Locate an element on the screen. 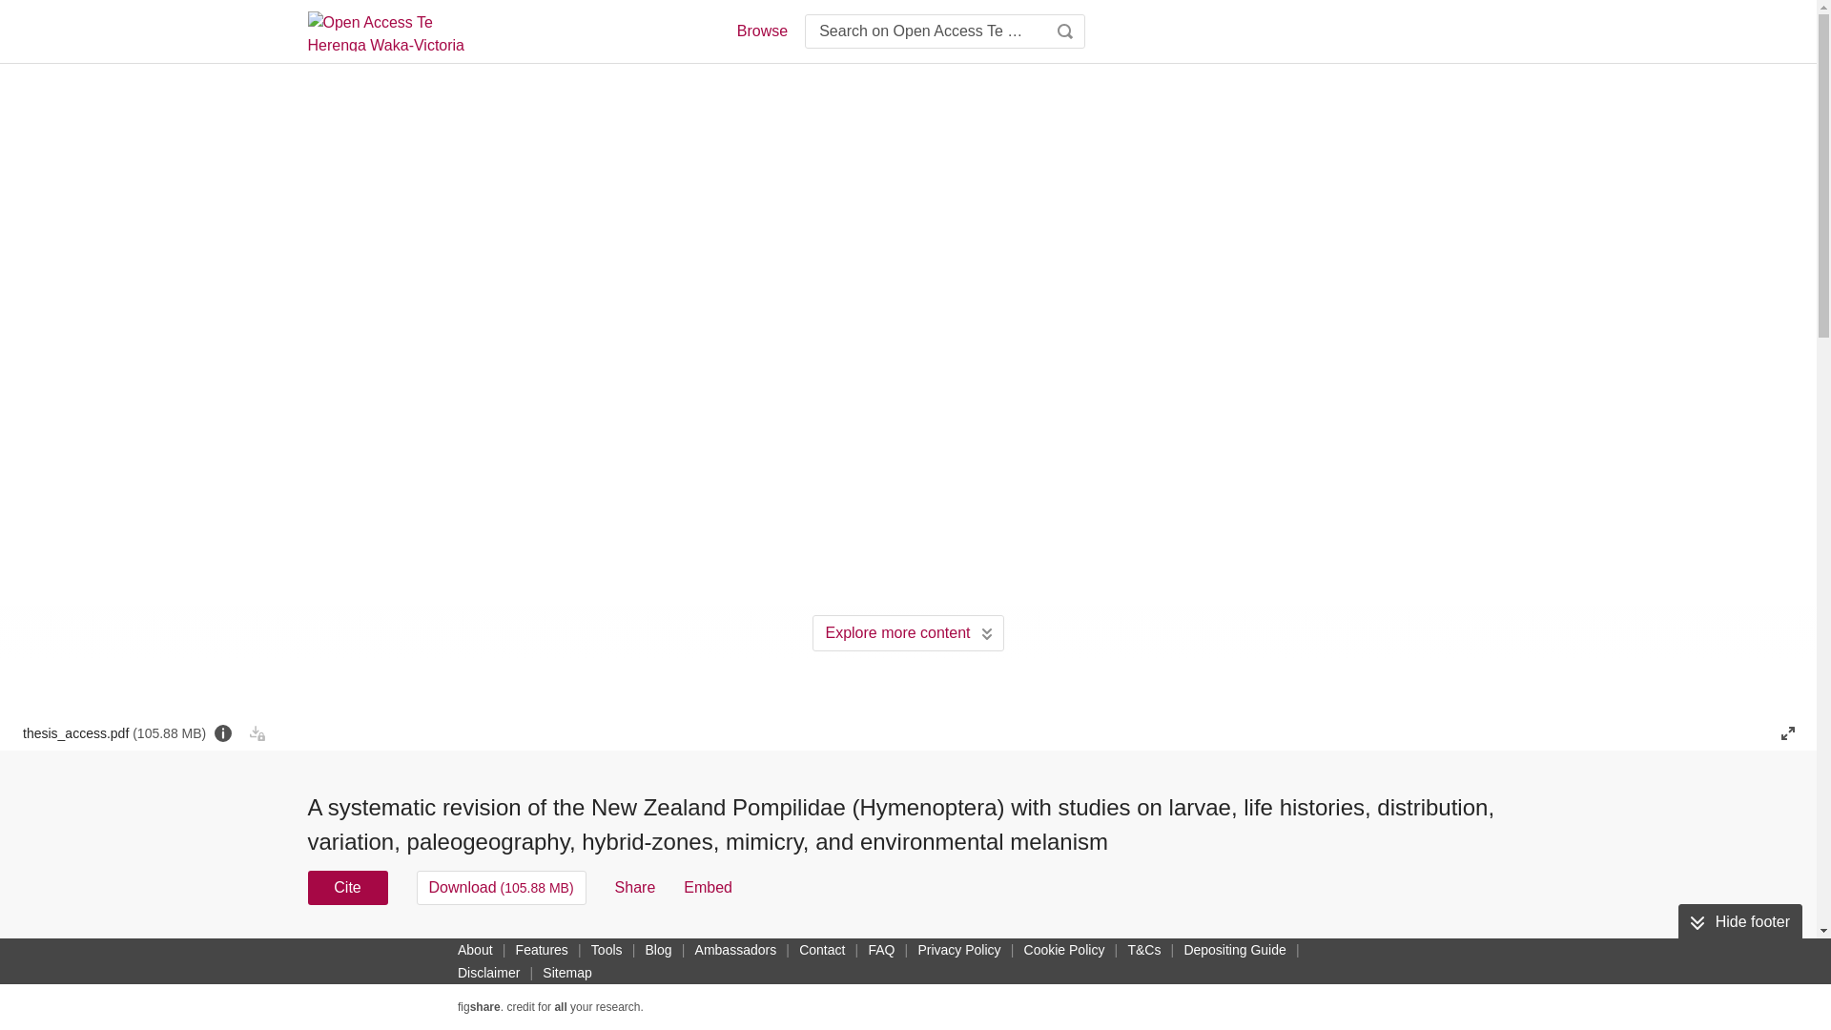 Image resolution: width=1831 pixels, height=1030 pixels. Explore more content is located at coordinates (908, 632).